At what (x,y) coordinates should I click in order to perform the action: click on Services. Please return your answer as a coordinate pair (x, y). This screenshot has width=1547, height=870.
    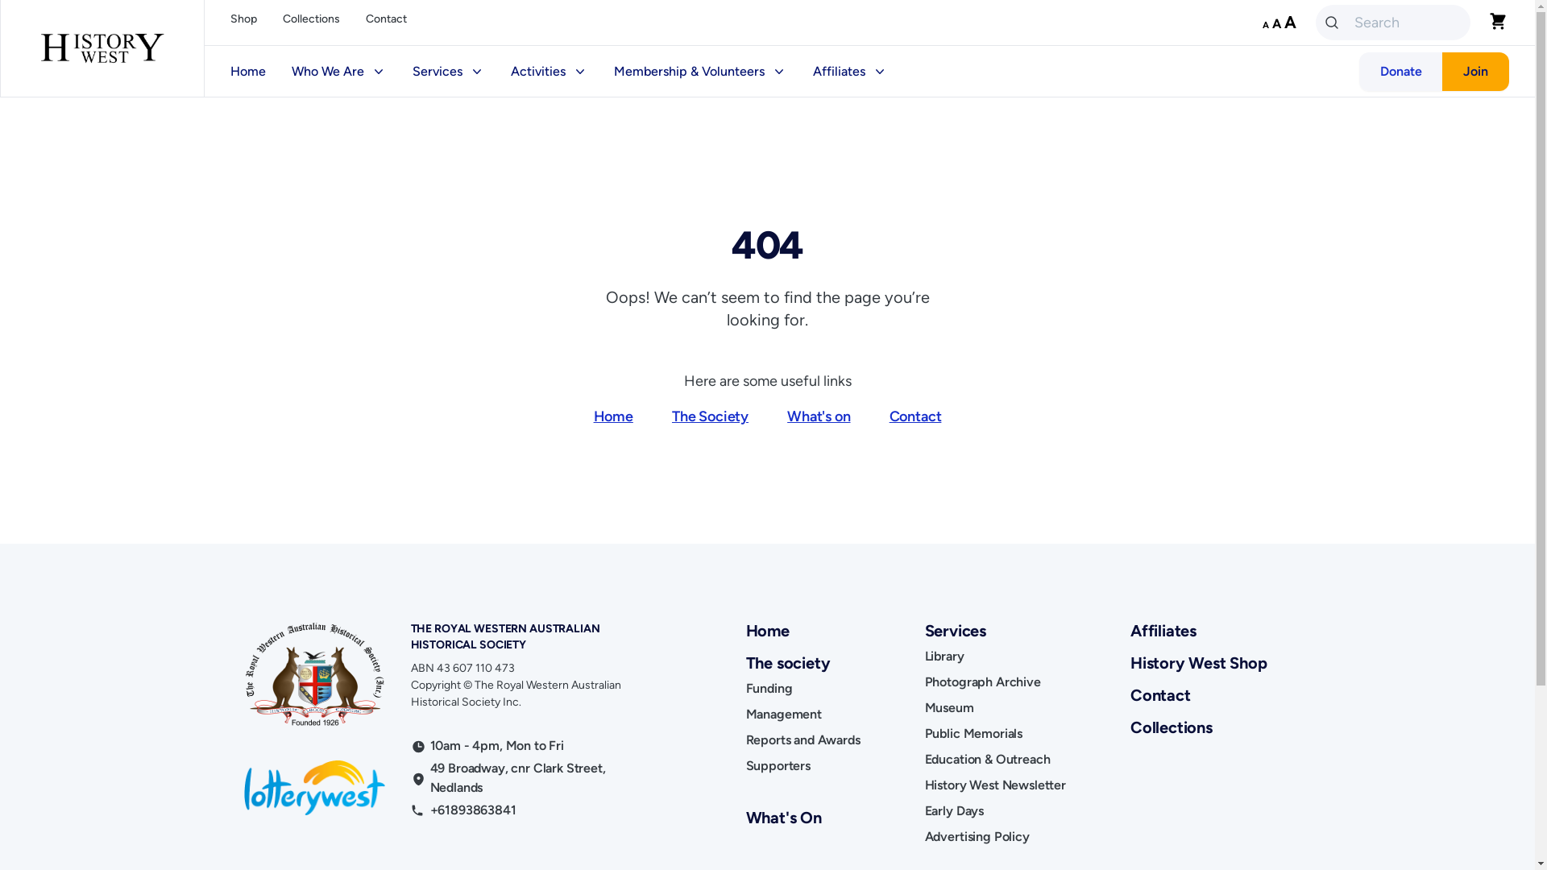
    Looking at the image, I should click on (996, 631).